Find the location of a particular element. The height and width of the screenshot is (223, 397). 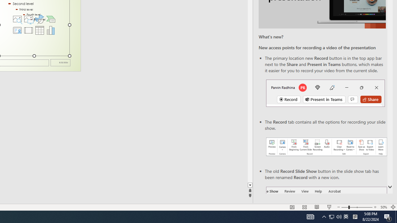

Insert Table is located at coordinates (40, 30).